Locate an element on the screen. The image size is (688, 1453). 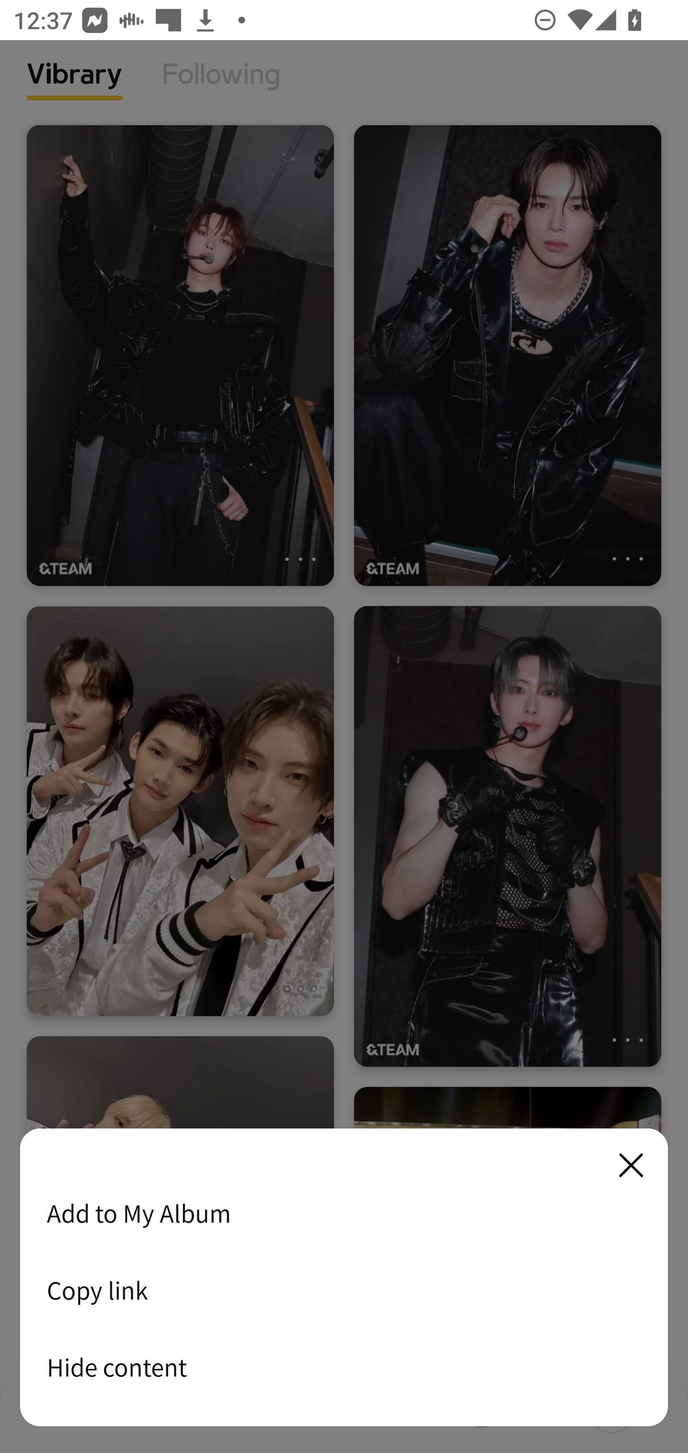
Add to My Album is located at coordinates (344, 1213).